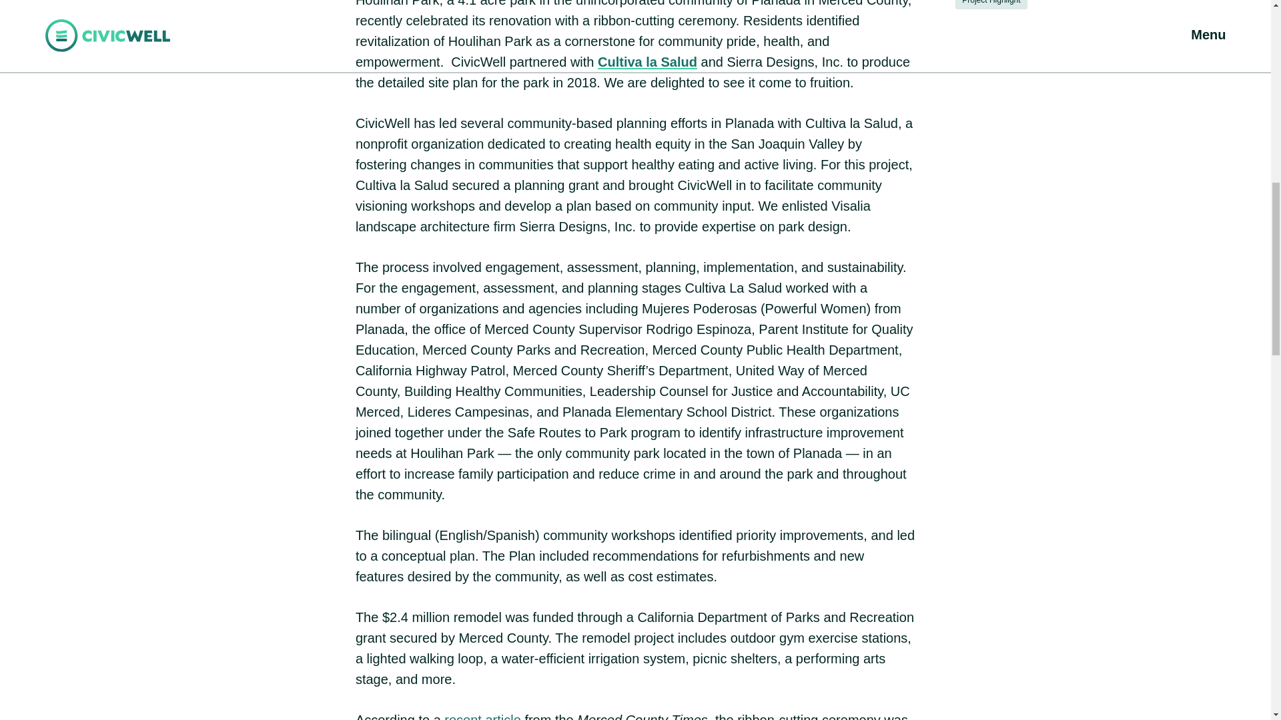 Image resolution: width=1281 pixels, height=720 pixels. What do you see at coordinates (991, 5) in the screenshot?
I see `Project Highlight` at bounding box center [991, 5].